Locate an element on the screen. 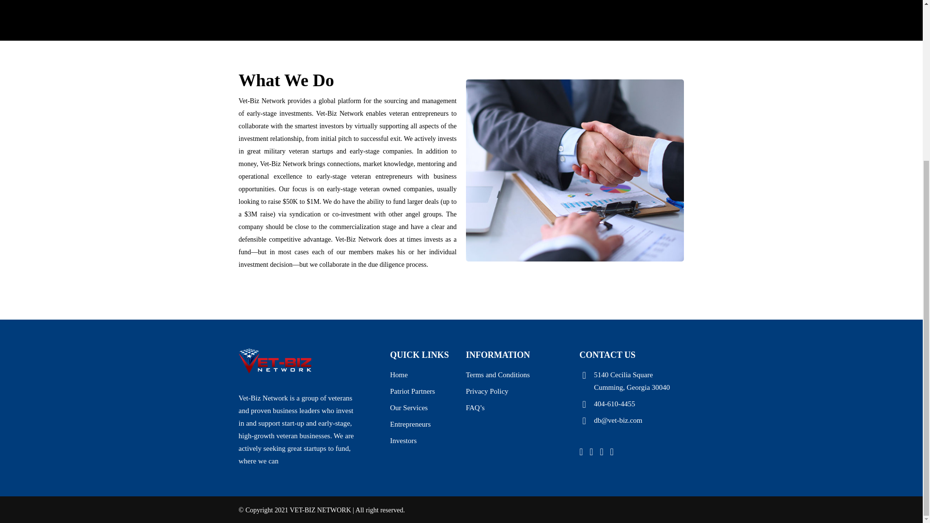 The height and width of the screenshot is (523, 930). Privacy Policy is located at coordinates (518, 391).